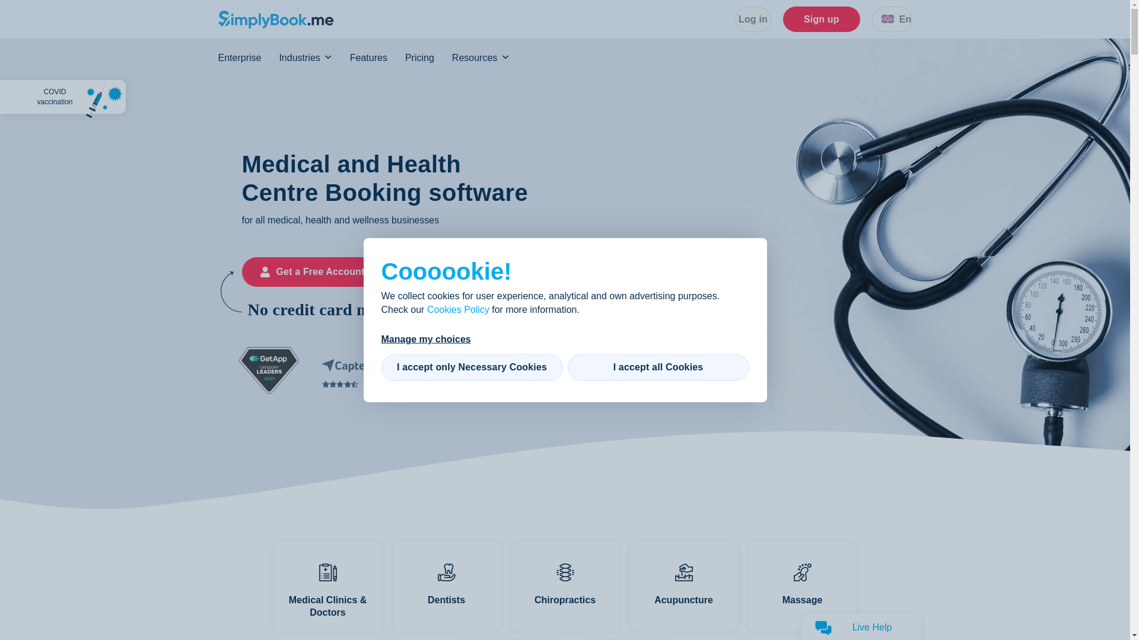 This screenshot has width=1139, height=640. Describe the element at coordinates (892, 19) in the screenshot. I see `En` at that location.